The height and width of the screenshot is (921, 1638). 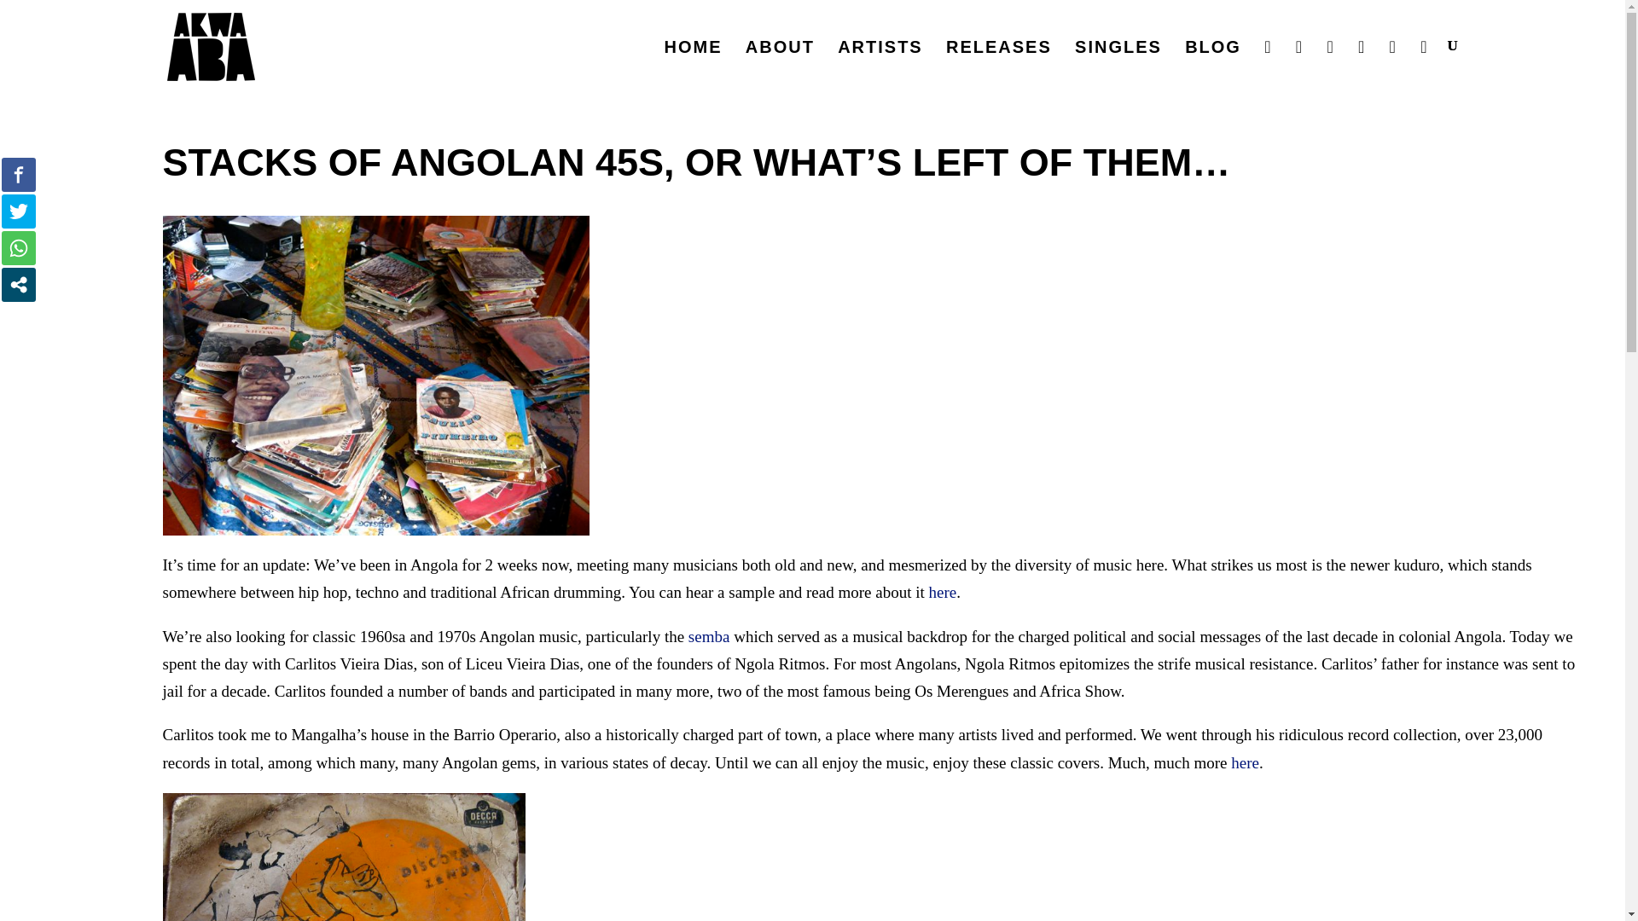 I want to click on Share on WhatsApp, so click(x=19, y=248).